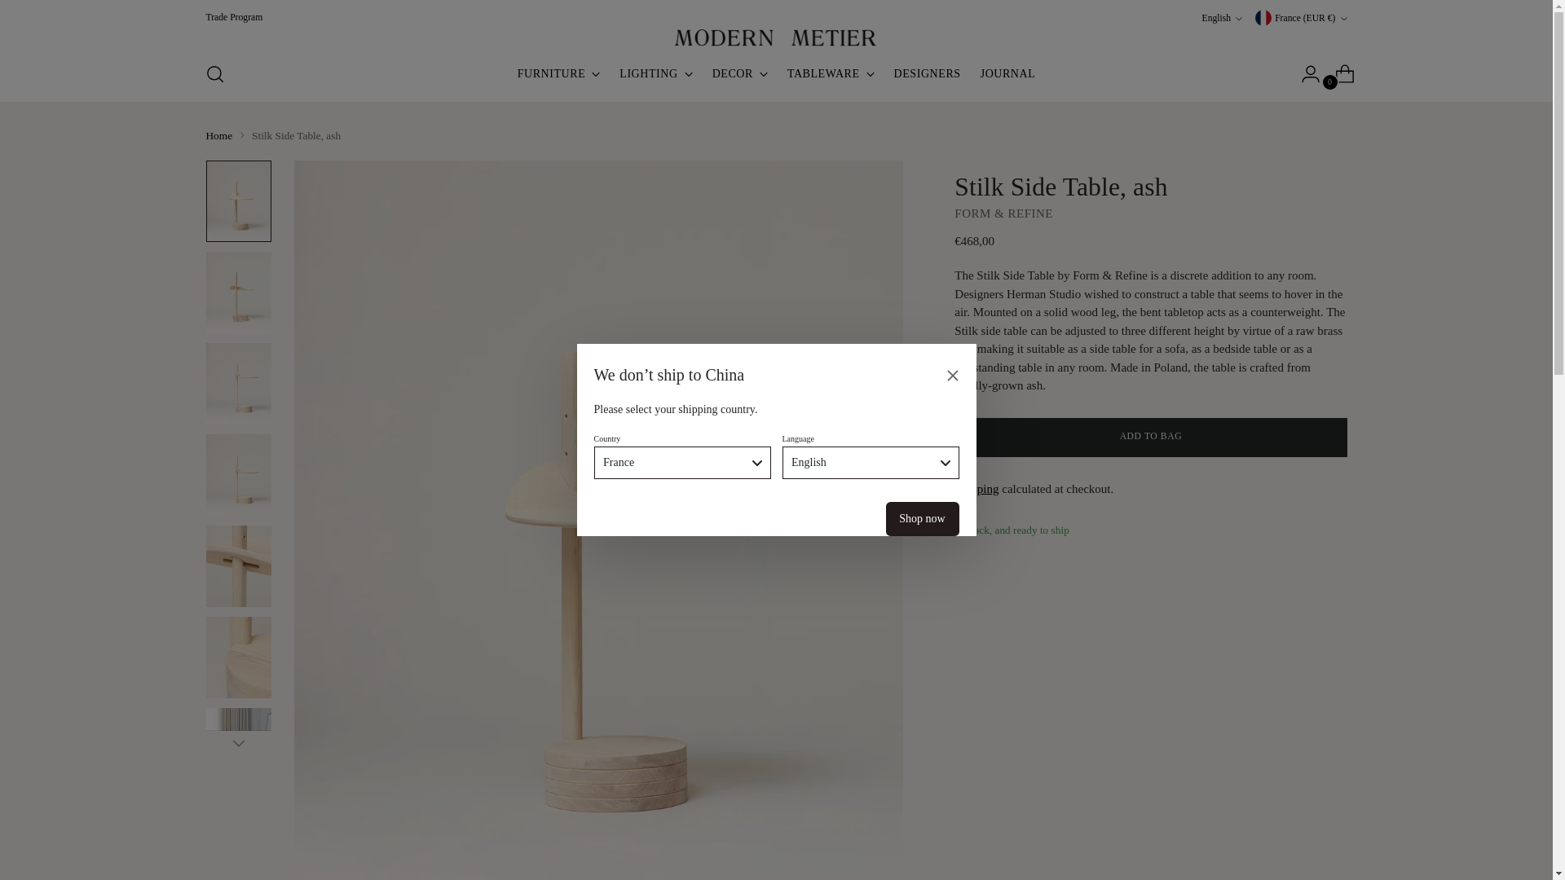 This screenshot has width=1565, height=880. I want to click on Shop now, so click(921, 518).